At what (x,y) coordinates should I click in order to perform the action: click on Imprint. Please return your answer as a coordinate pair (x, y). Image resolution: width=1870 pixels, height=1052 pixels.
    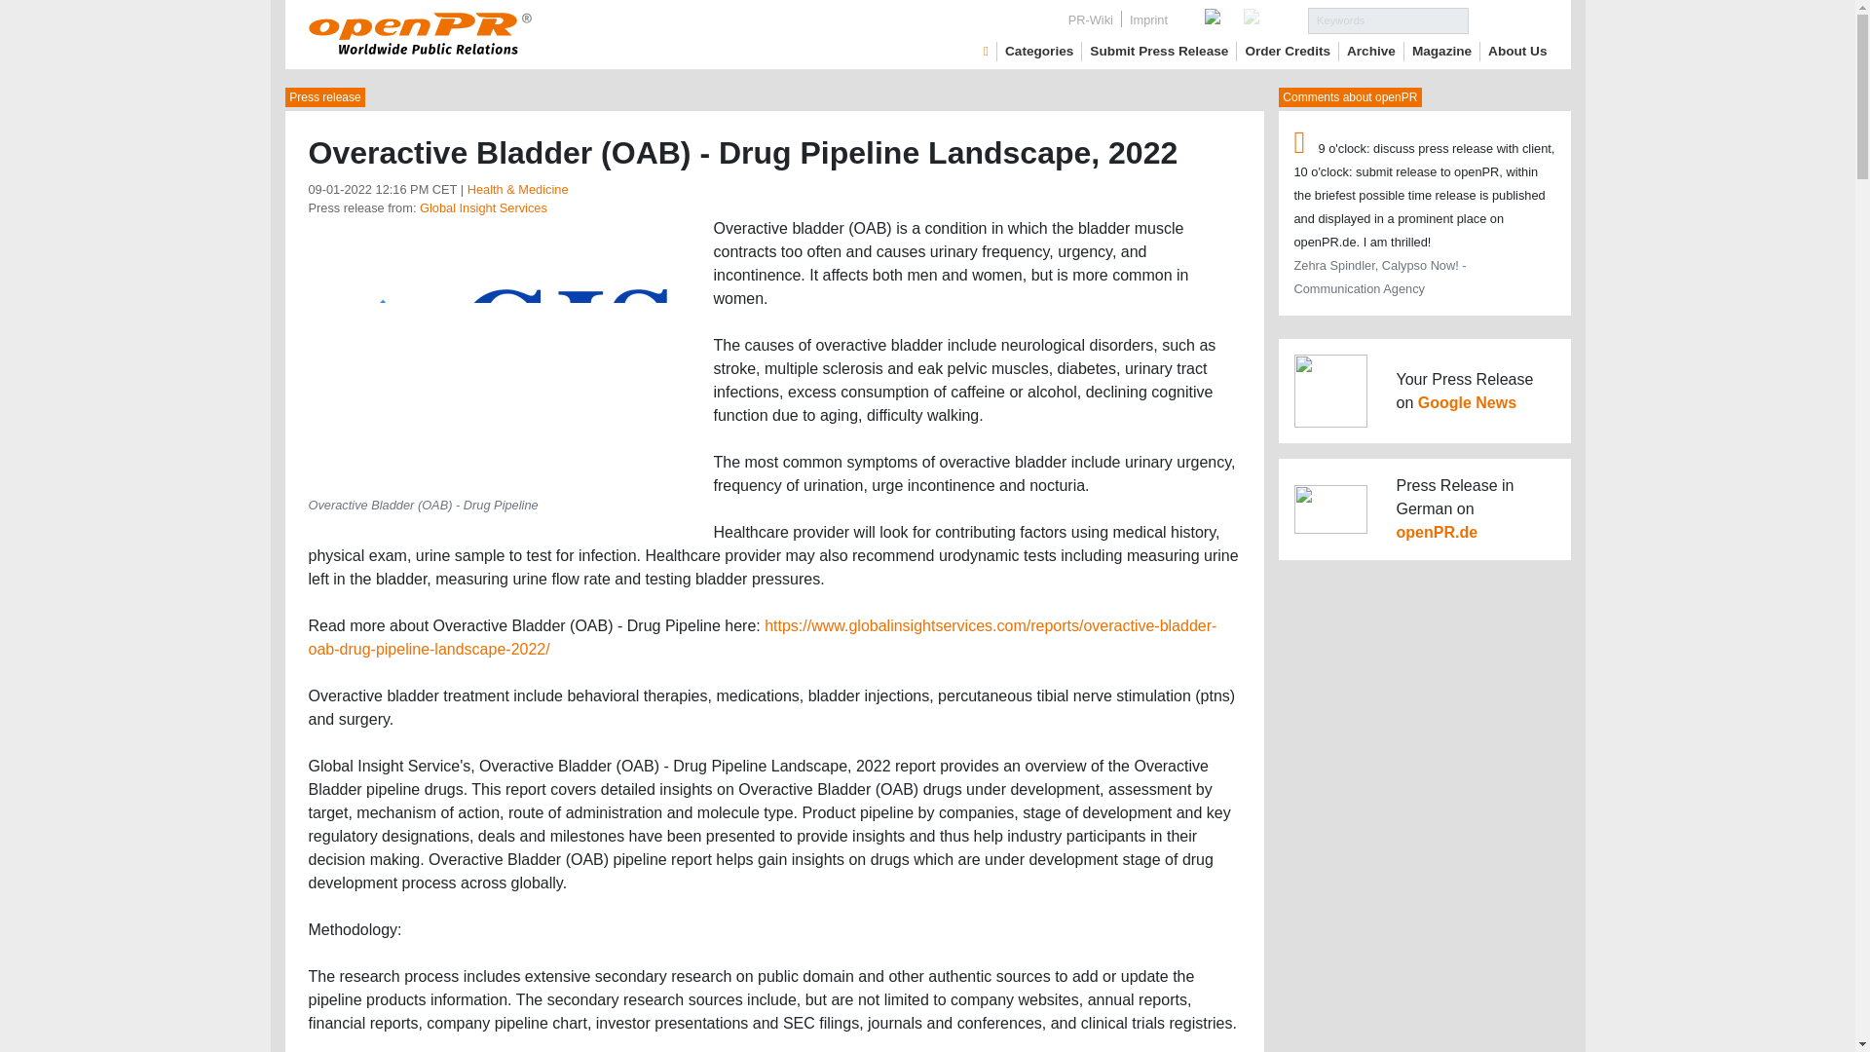
    Looking at the image, I should click on (1149, 19).